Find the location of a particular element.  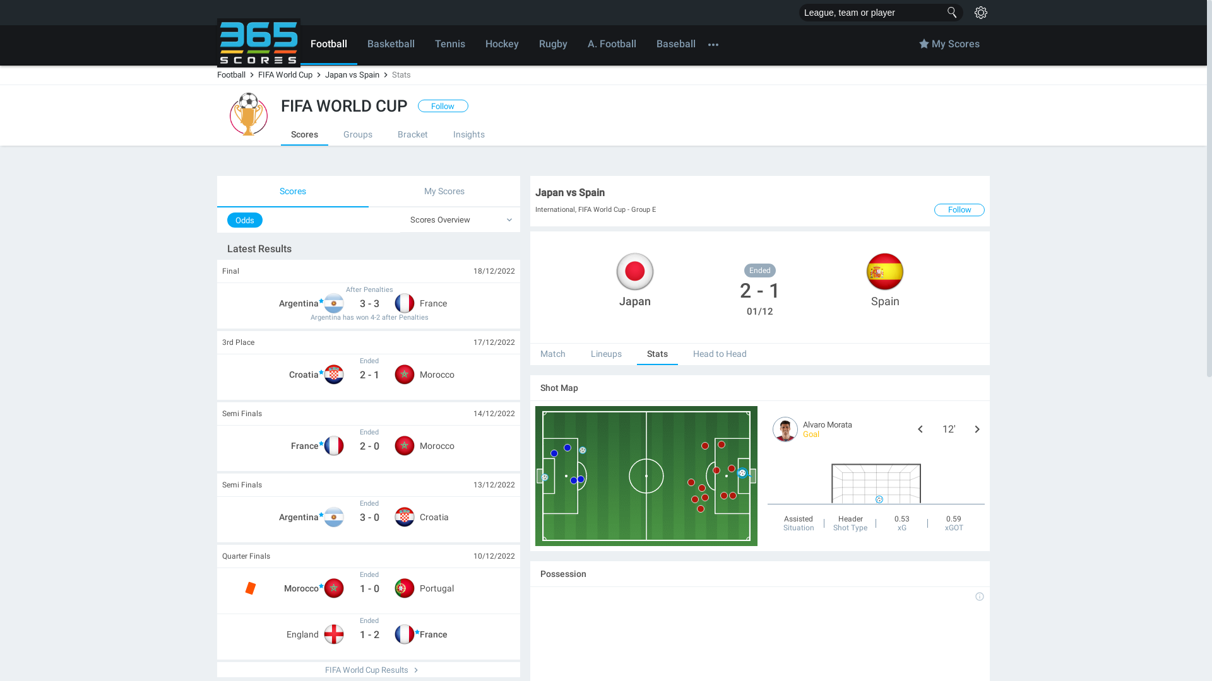

Lineups is located at coordinates (606, 354).